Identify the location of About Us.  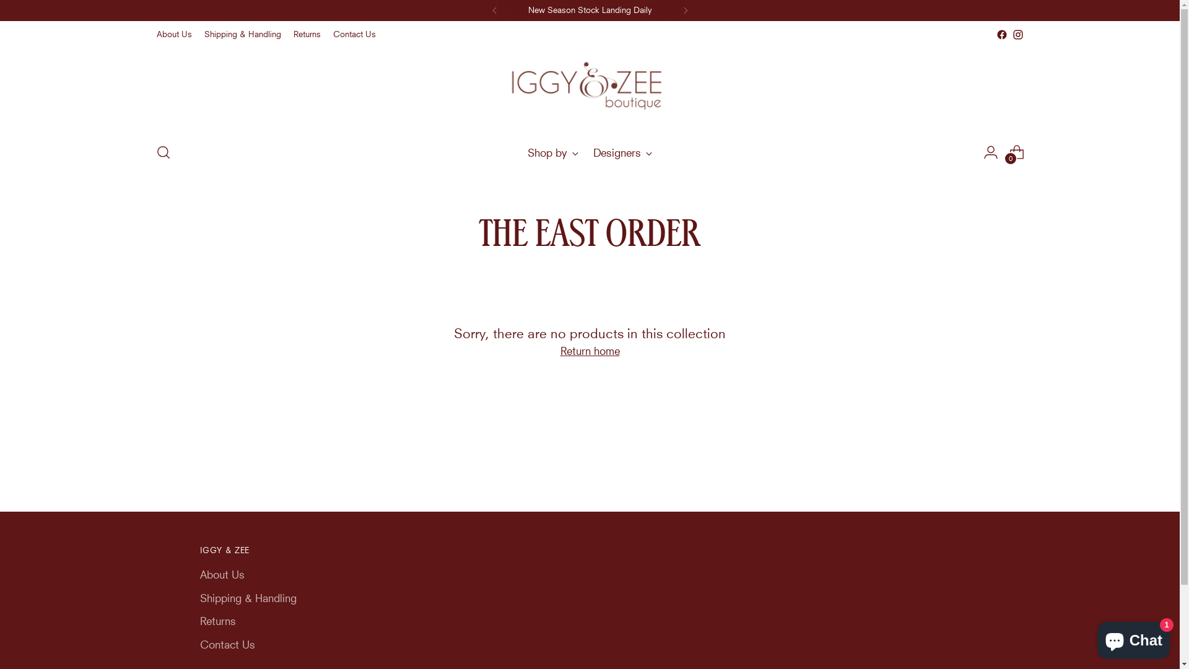
(173, 35).